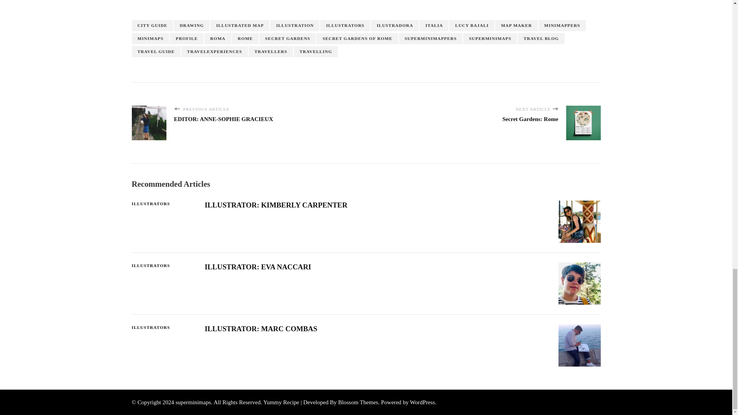 The height and width of the screenshot is (415, 738). What do you see at coordinates (218, 38) in the screenshot?
I see `ROMA` at bounding box center [218, 38].